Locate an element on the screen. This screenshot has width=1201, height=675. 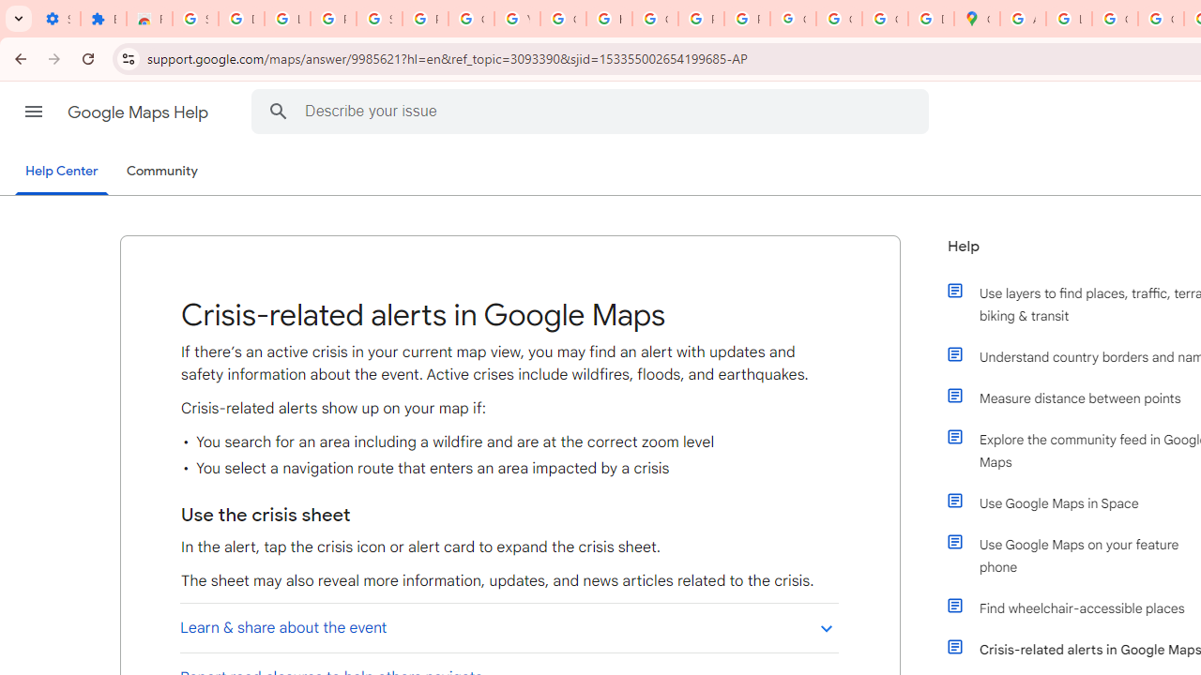
Sign in - Google Accounts is located at coordinates (379, 19).